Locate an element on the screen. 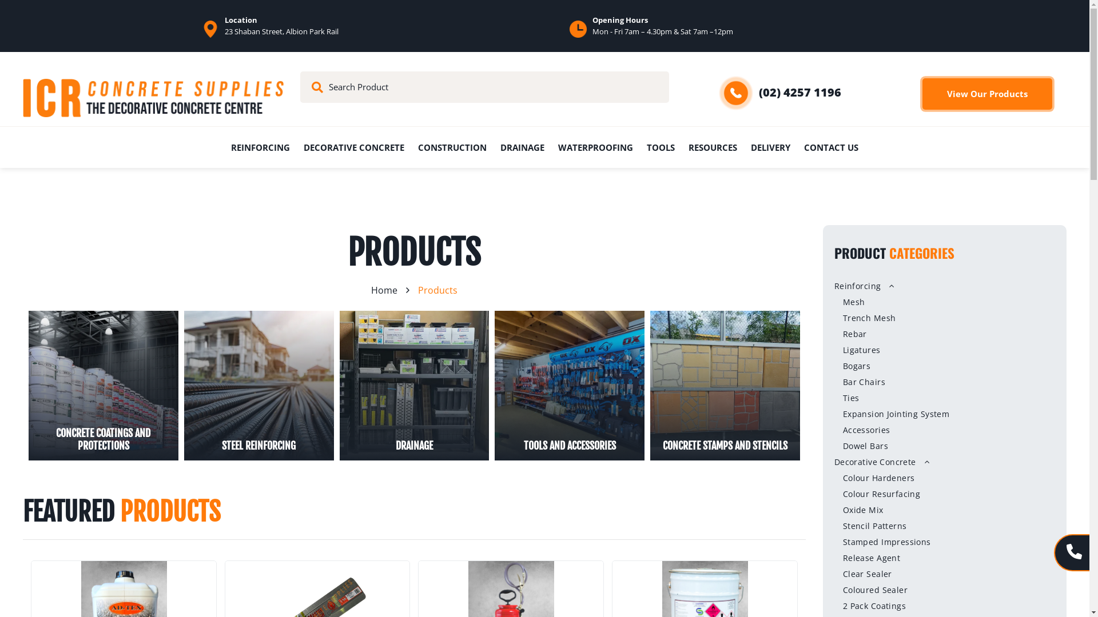 The height and width of the screenshot is (617, 1098). Rebar is located at coordinates (945, 334).